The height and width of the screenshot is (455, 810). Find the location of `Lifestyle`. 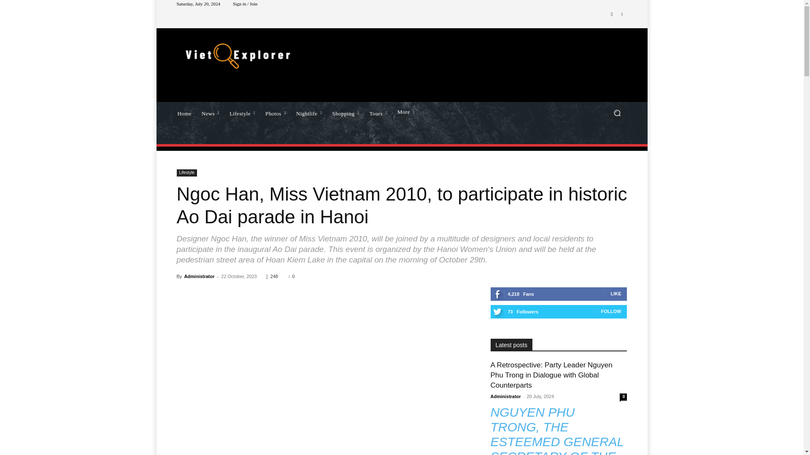

Lifestyle is located at coordinates (242, 112).